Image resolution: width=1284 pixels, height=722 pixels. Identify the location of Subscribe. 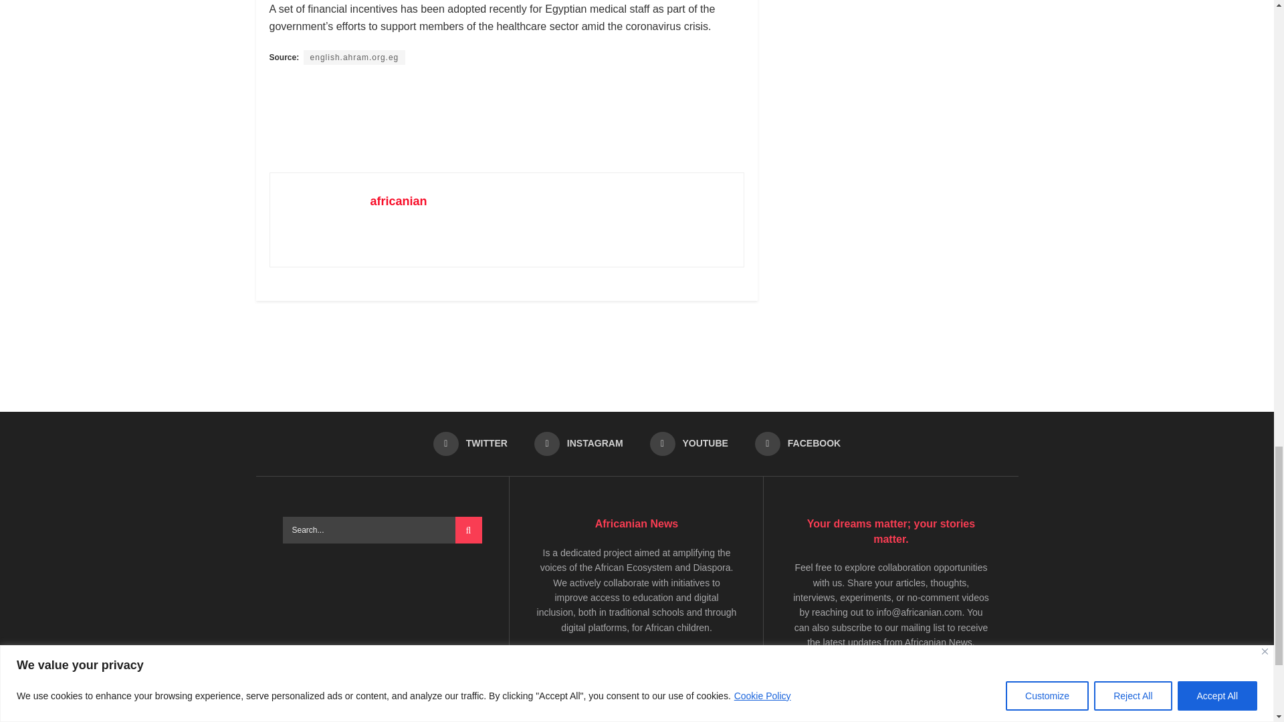
(827, 713).